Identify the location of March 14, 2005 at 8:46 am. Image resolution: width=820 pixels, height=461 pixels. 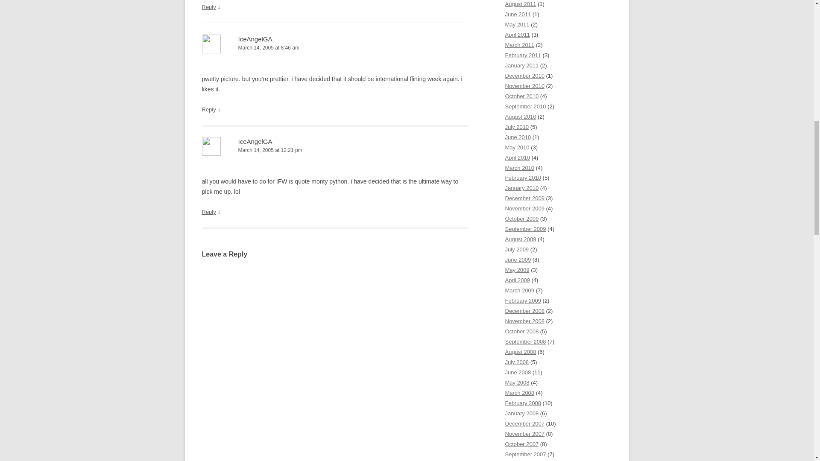
(335, 48).